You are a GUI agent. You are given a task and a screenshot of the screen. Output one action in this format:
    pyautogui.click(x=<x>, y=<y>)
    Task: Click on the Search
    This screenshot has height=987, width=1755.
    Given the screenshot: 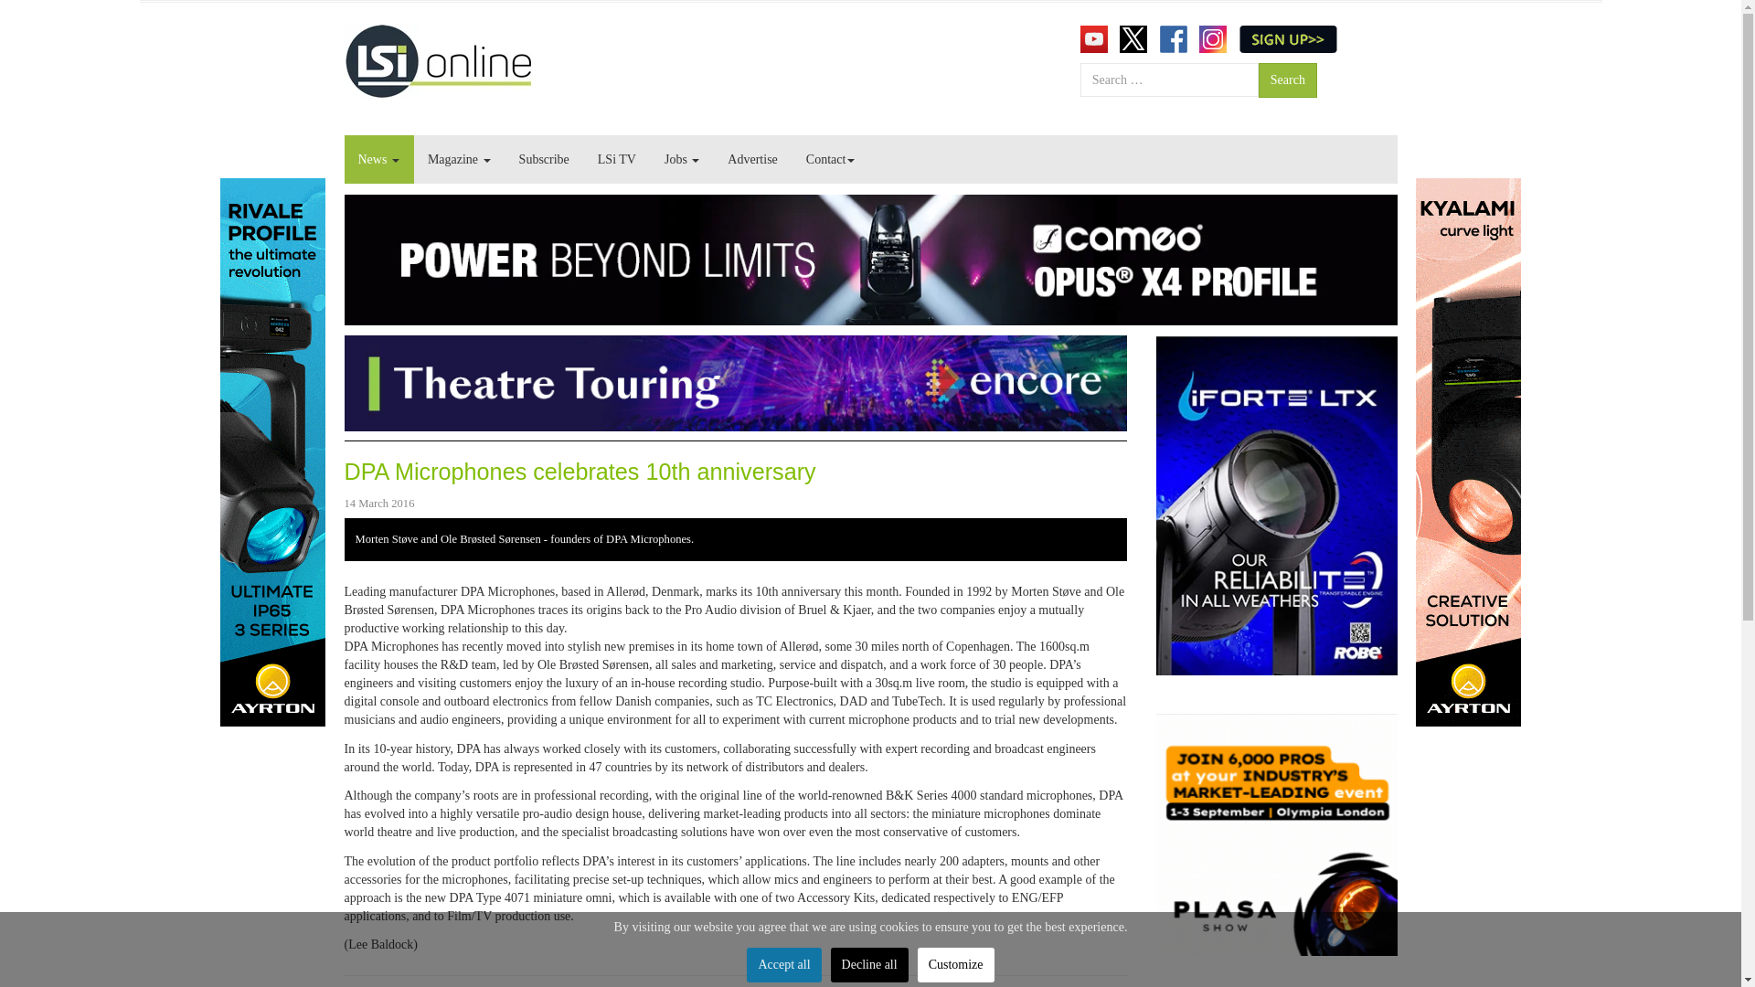 What is the action you would take?
    pyautogui.click(x=1287, y=80)
    